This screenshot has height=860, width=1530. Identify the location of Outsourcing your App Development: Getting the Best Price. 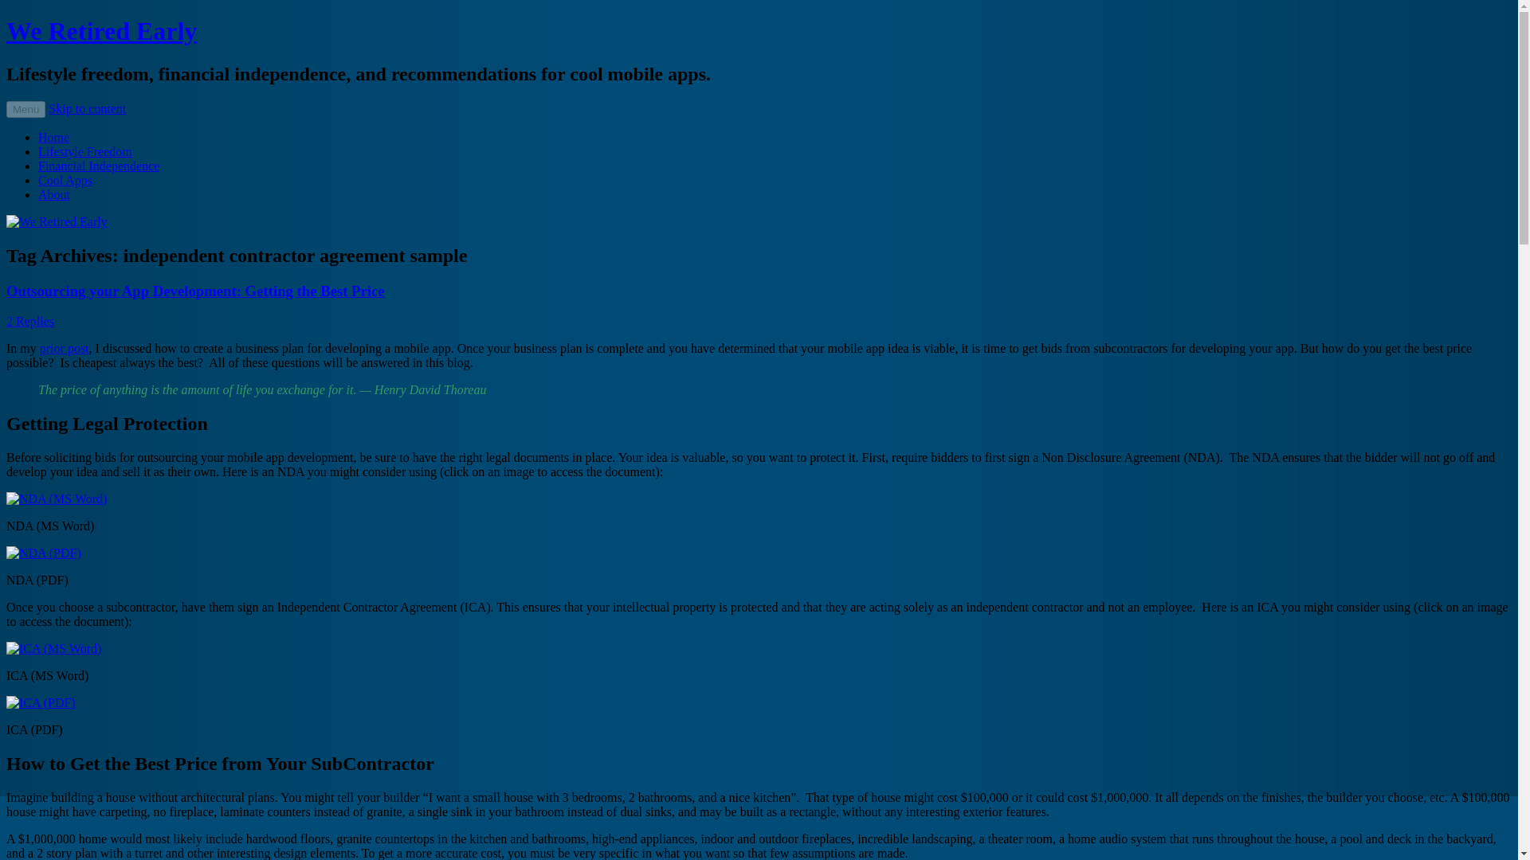
(195, 291).